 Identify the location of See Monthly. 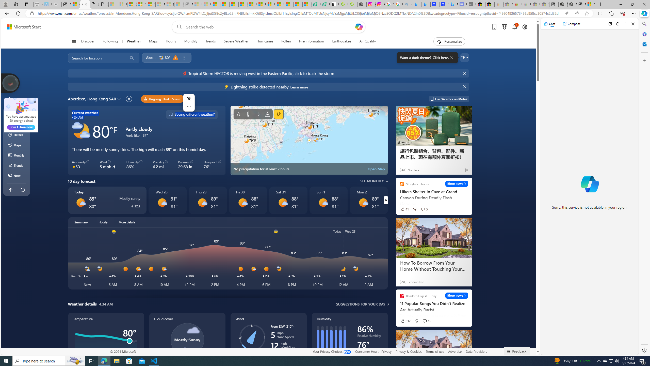
(374, 181).